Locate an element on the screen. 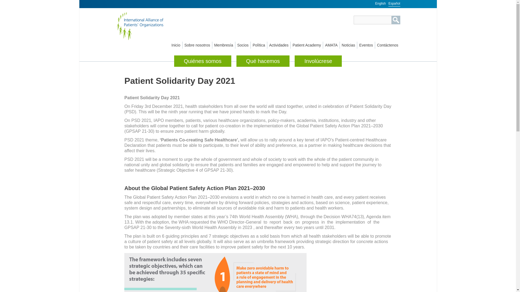  Socios is located at coordinates (243, 45).